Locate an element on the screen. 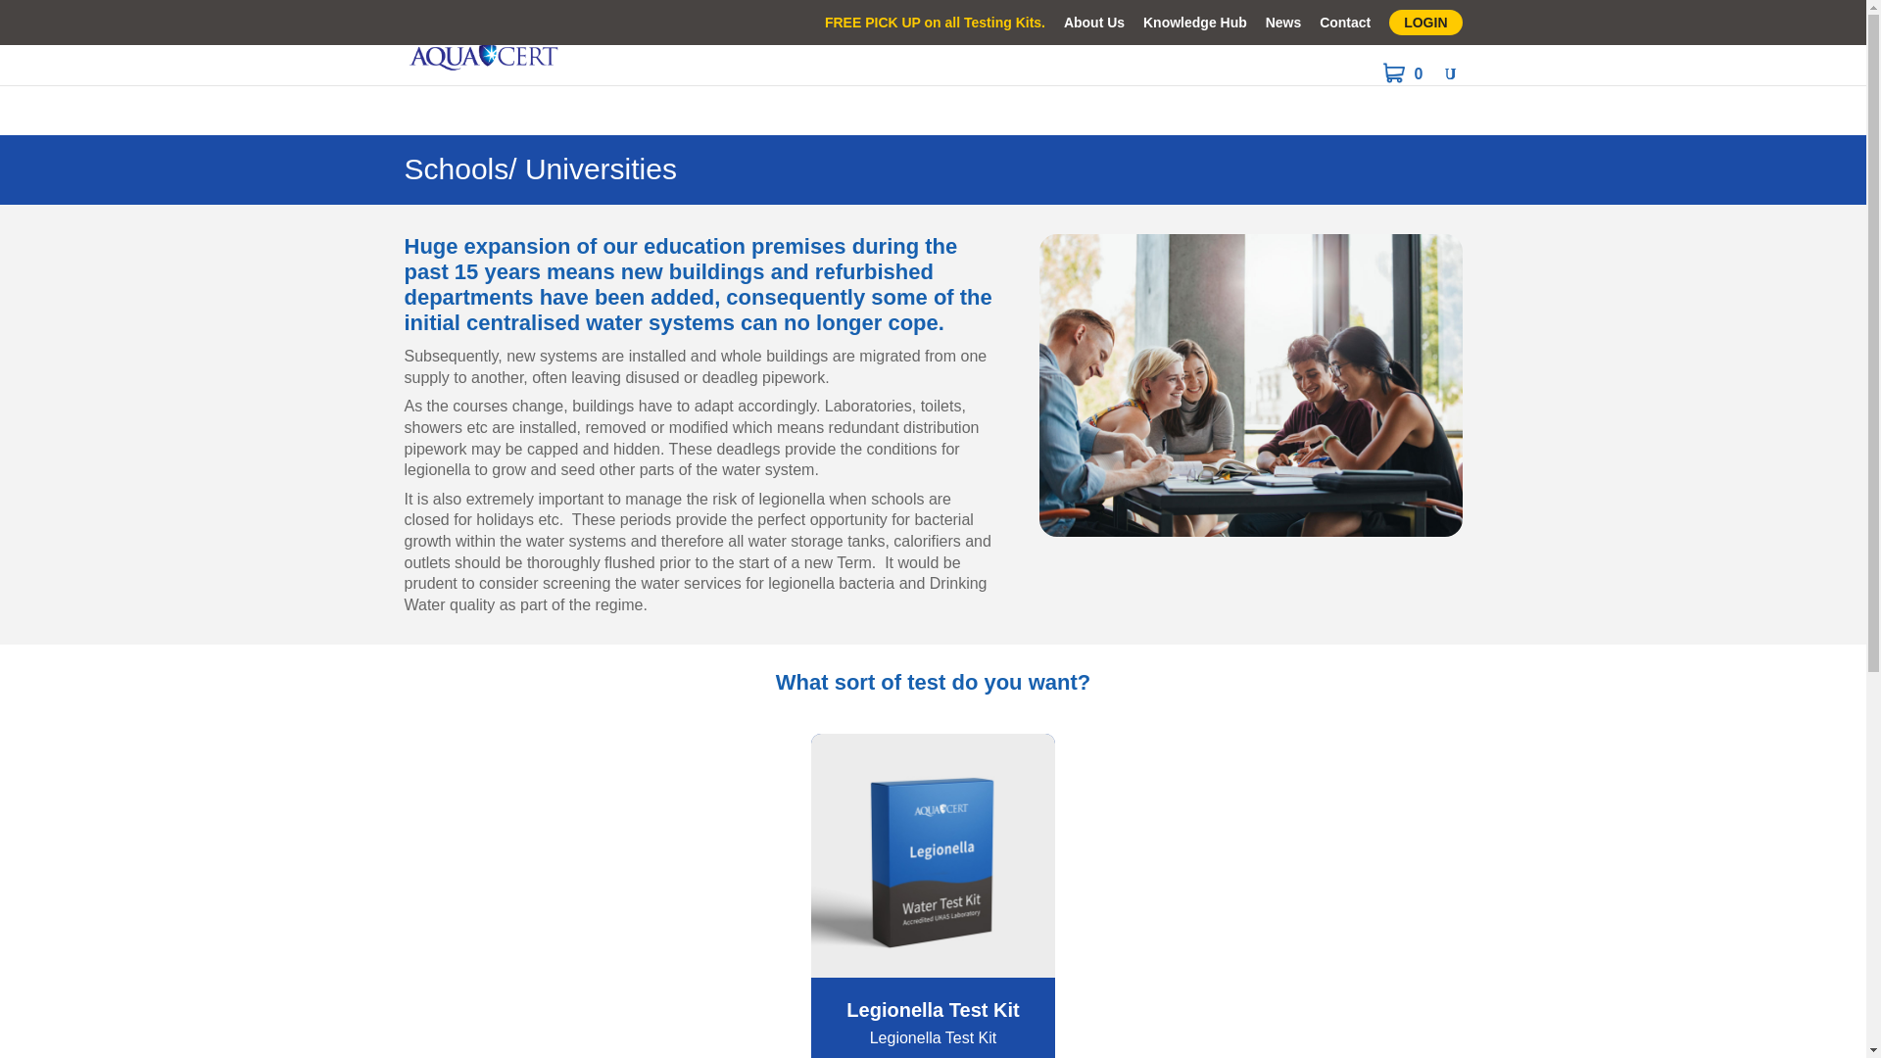 The image size is (1881, 1058). About Us is located at coordinates (1094, 27).